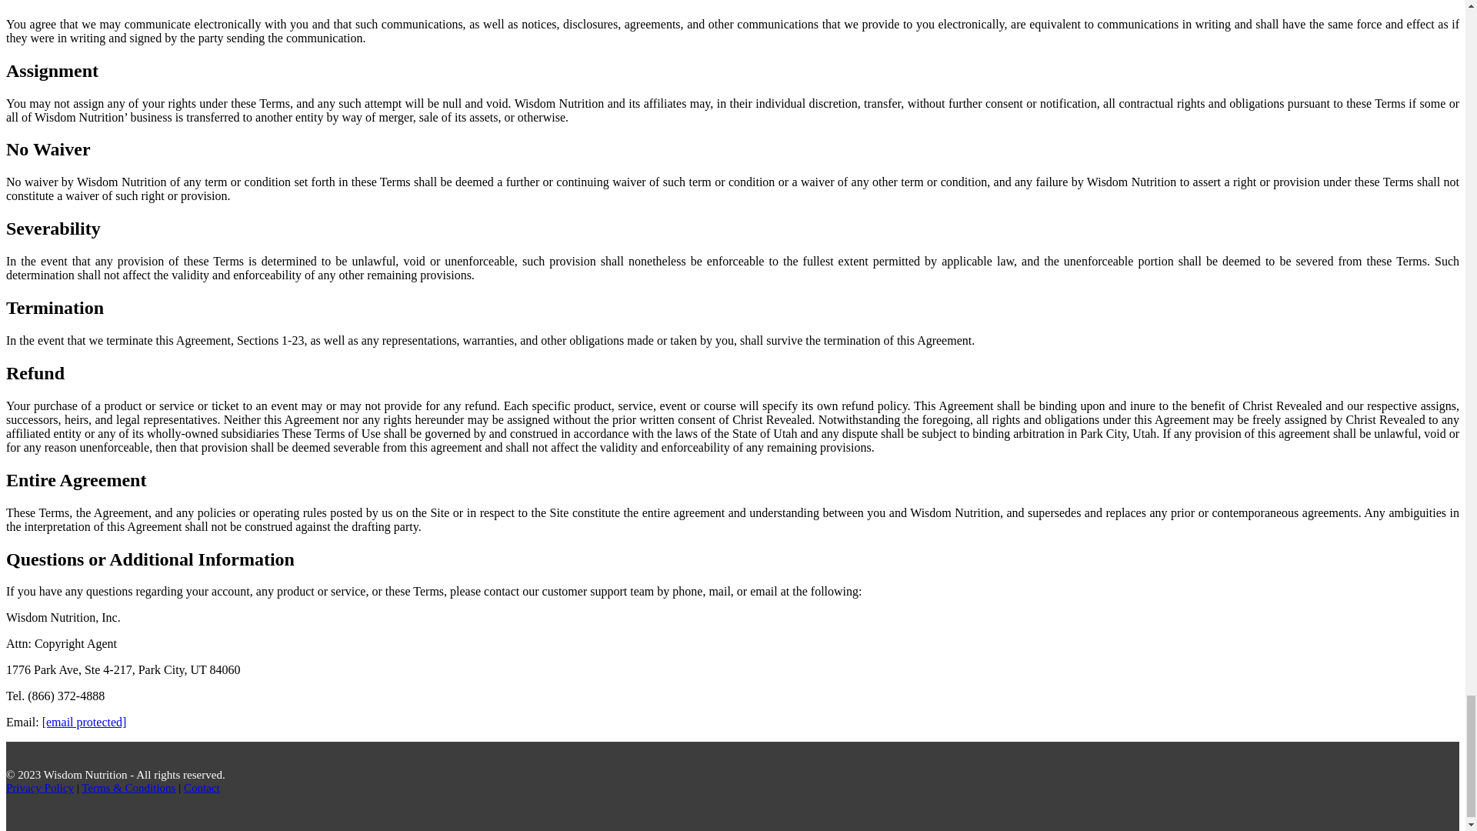  Describe the element at coordinates (202, 788) in the screenshot. I see `Contact` at that location.